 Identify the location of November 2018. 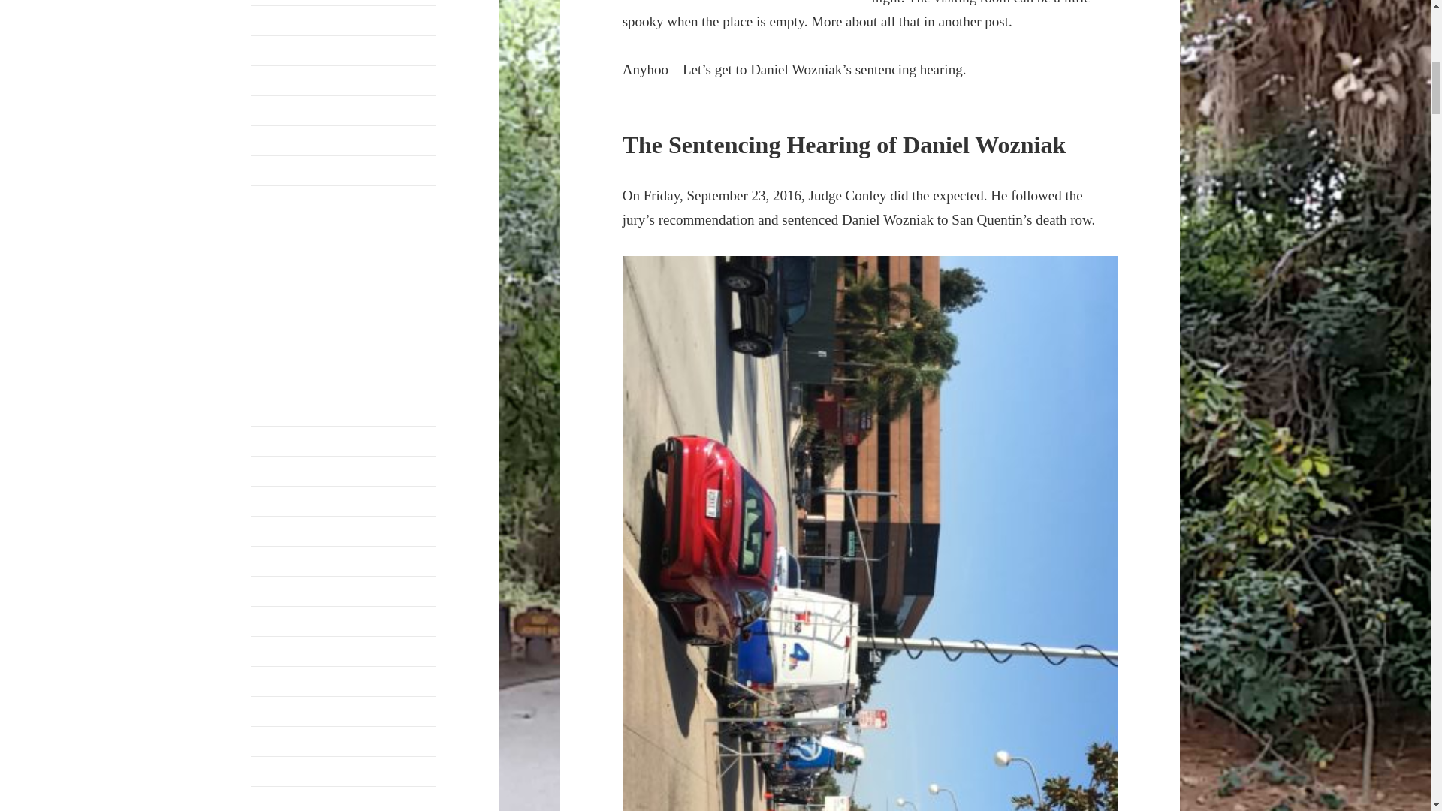
(290, 410).